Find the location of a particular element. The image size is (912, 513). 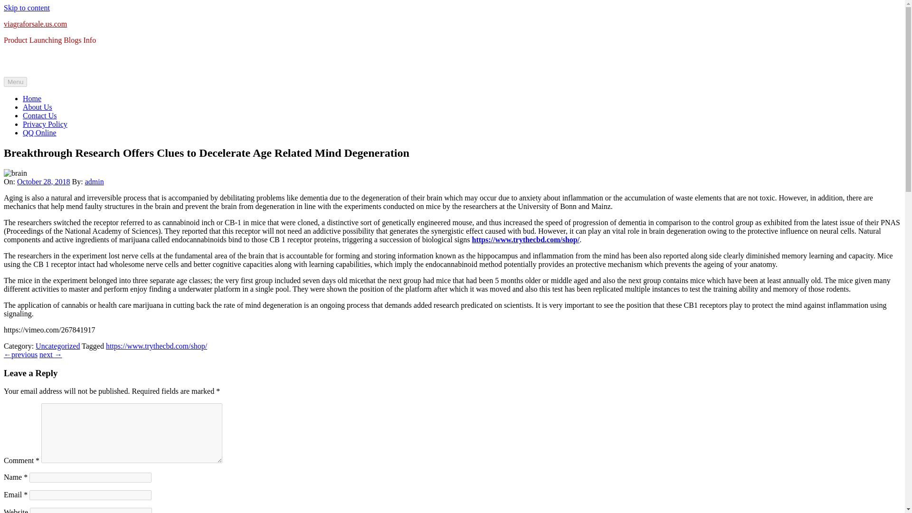

Home is located at coordinates (32, 98).